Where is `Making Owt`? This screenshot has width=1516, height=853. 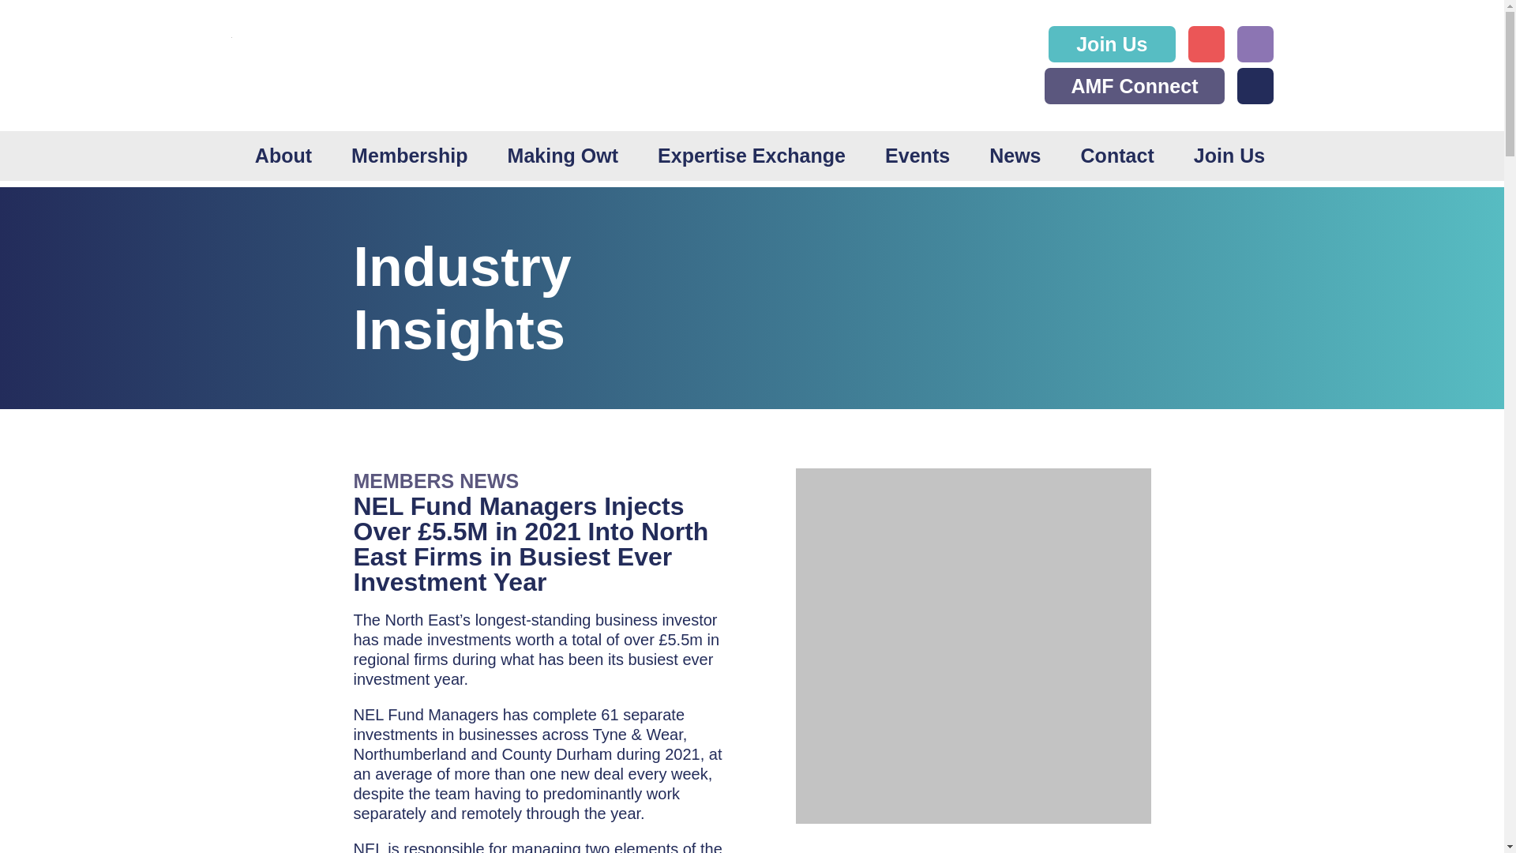
Making Owt is located at coordinates (563, 155).